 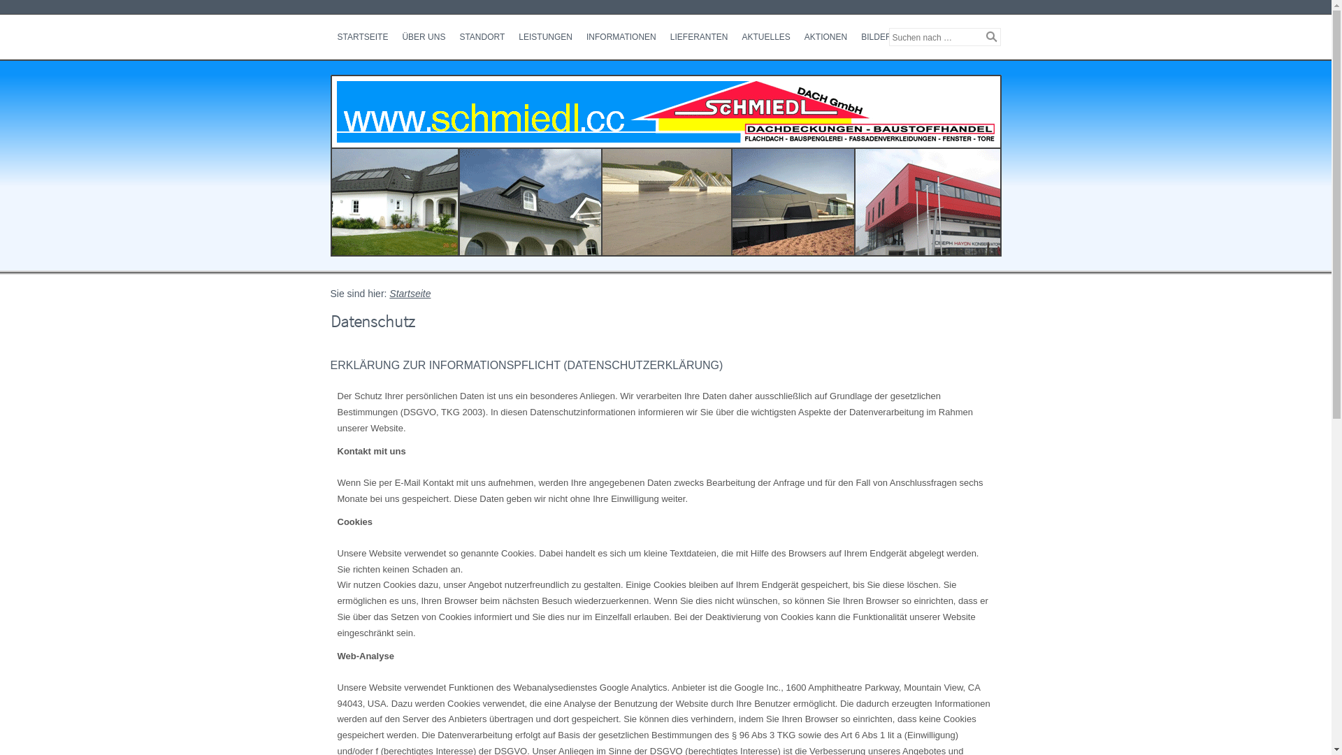 What do you see at coordinates (699, 37) in the screenshot?
I see `LIEFERANTEN` at bounding box center [699, 37].